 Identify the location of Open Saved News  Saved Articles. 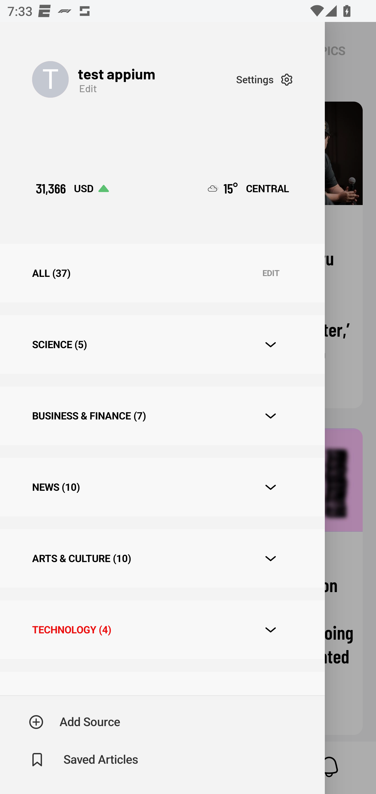
(84, 760).